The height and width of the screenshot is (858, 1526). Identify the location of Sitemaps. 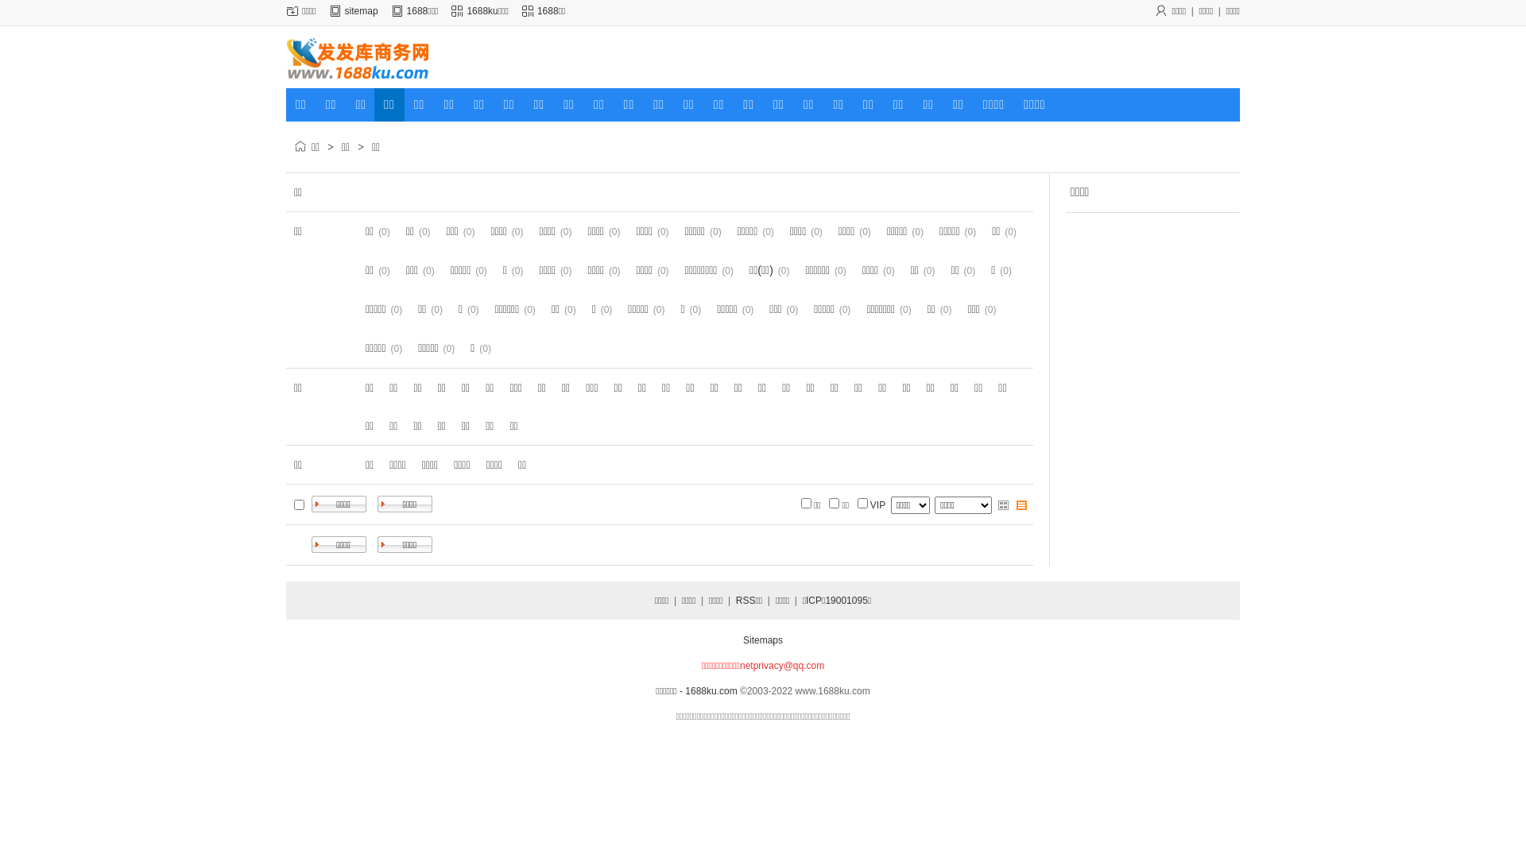
(763, 640).